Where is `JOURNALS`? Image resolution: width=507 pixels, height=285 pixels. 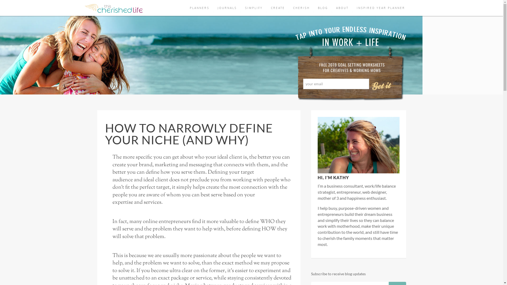
JOURNALS is located at coordinates (227, 8).